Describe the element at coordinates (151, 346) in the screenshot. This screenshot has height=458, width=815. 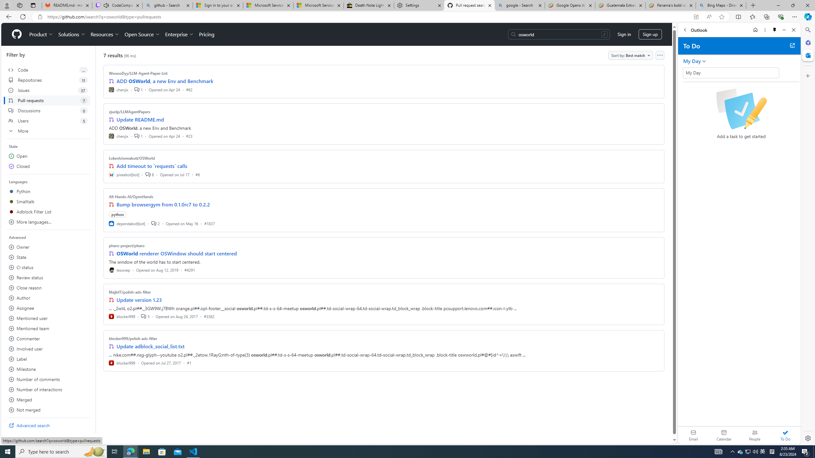
I see `Update adblock_social_list.txt` at that location.